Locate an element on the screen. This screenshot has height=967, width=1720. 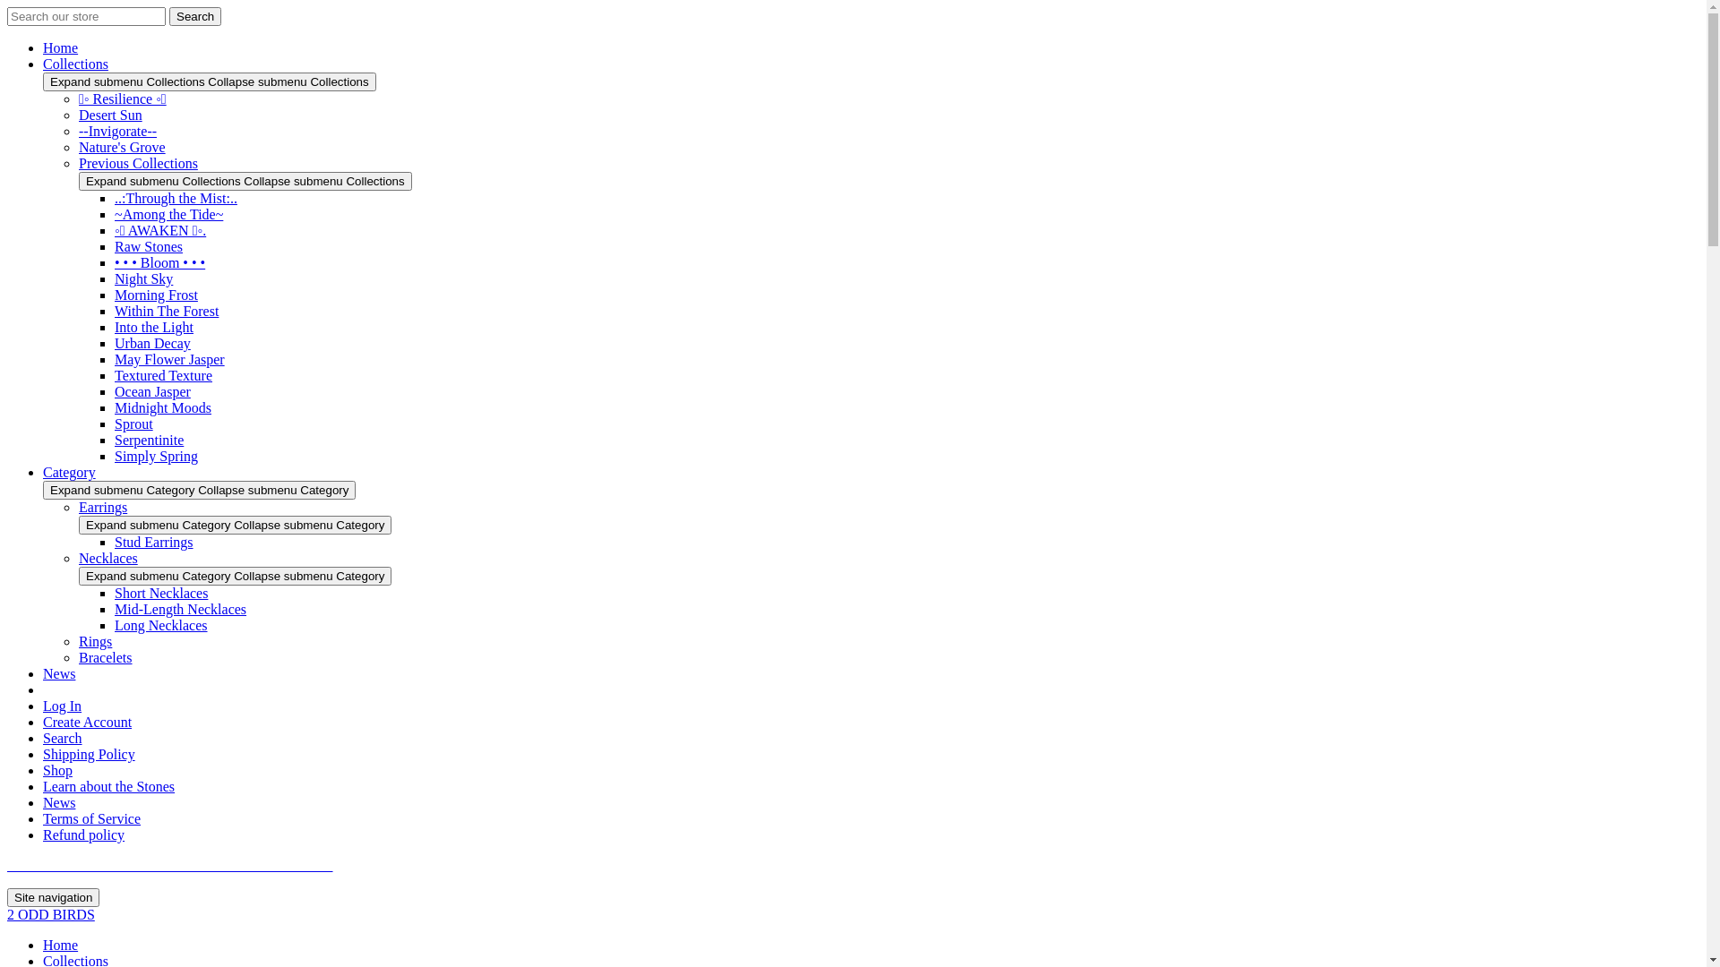
Expand submenu Collections Collapse submenu Collections is located at coordinates (210, 82).